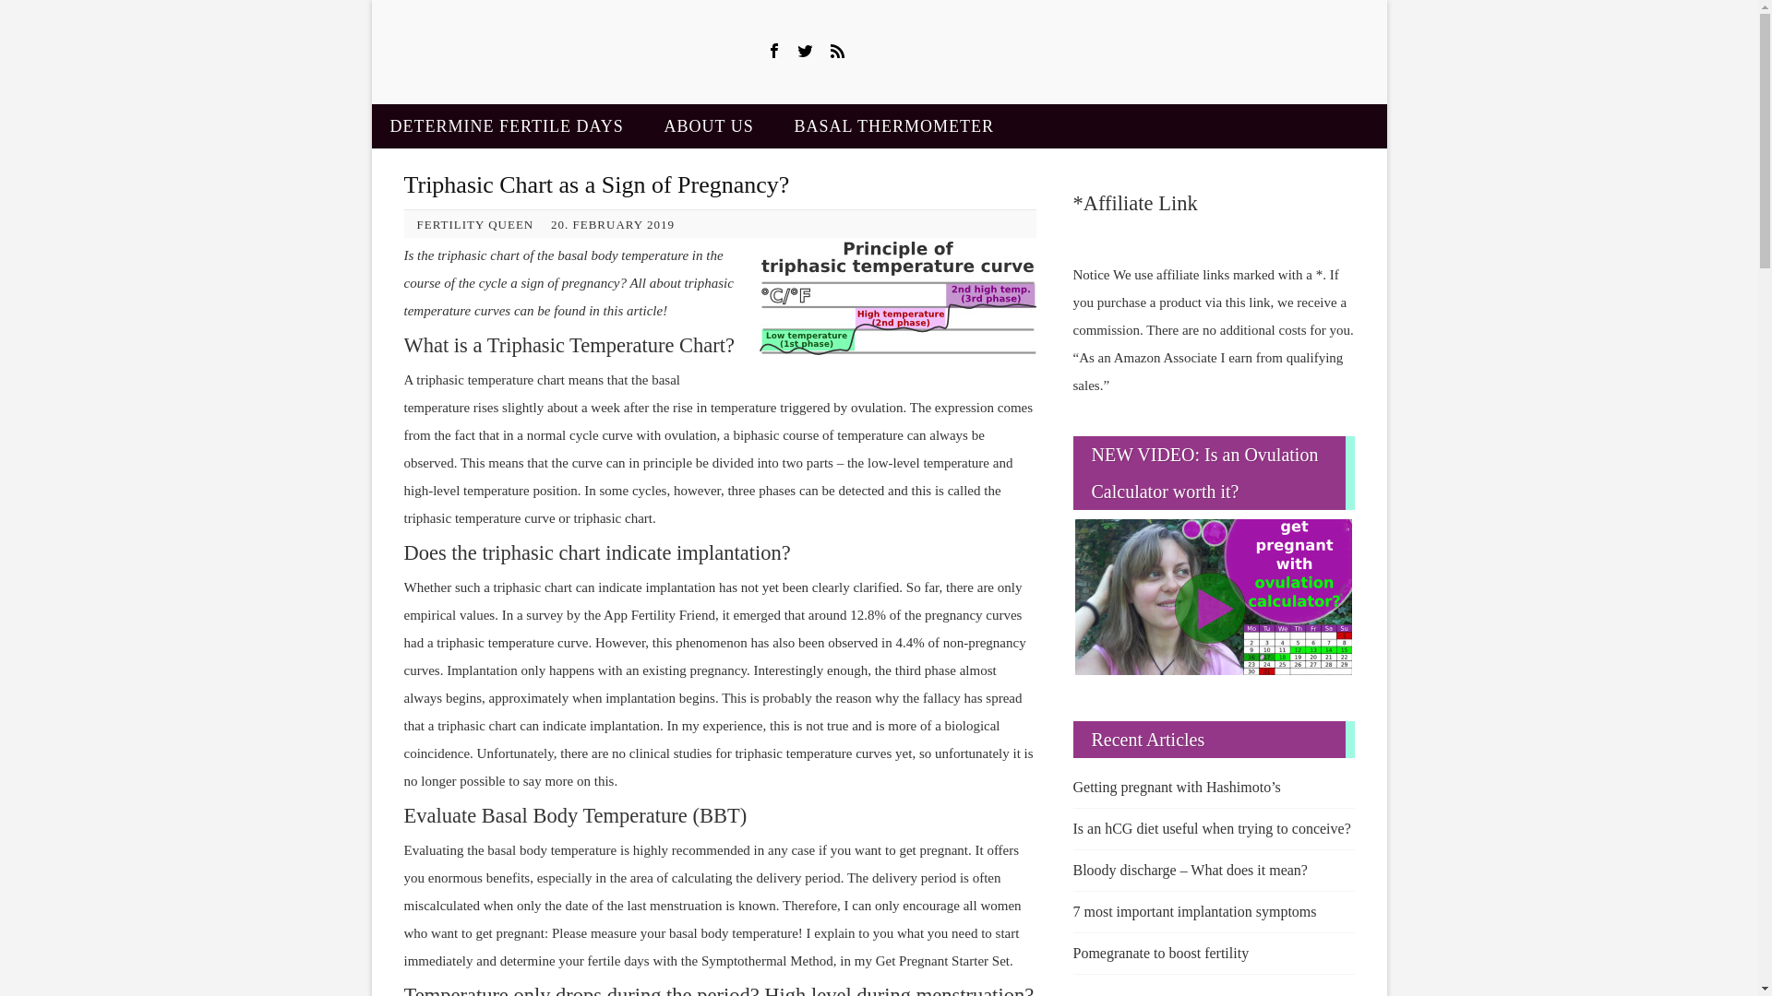 The height and width of the screenshot is (996, 1772). Describe the element at coordinates (1213, 954) in the screenshot. I see `Pomegranate to boost fertility` at that location.